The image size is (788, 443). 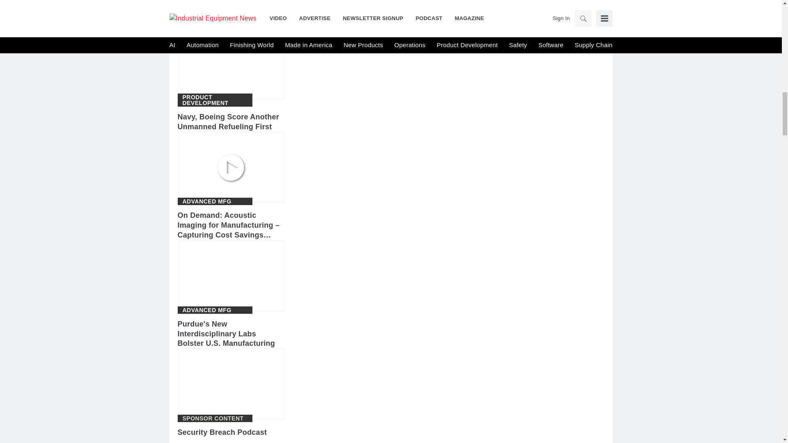 What do you see at coordinates (214, 100) in the screenshot?
I see `Product Development` at bounding box center [214, 100].